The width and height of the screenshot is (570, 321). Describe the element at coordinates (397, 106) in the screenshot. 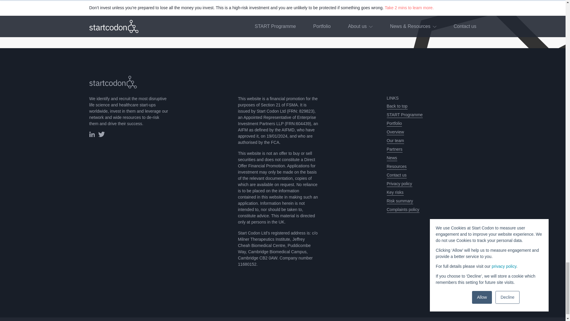

I see `Back to top` at that location.